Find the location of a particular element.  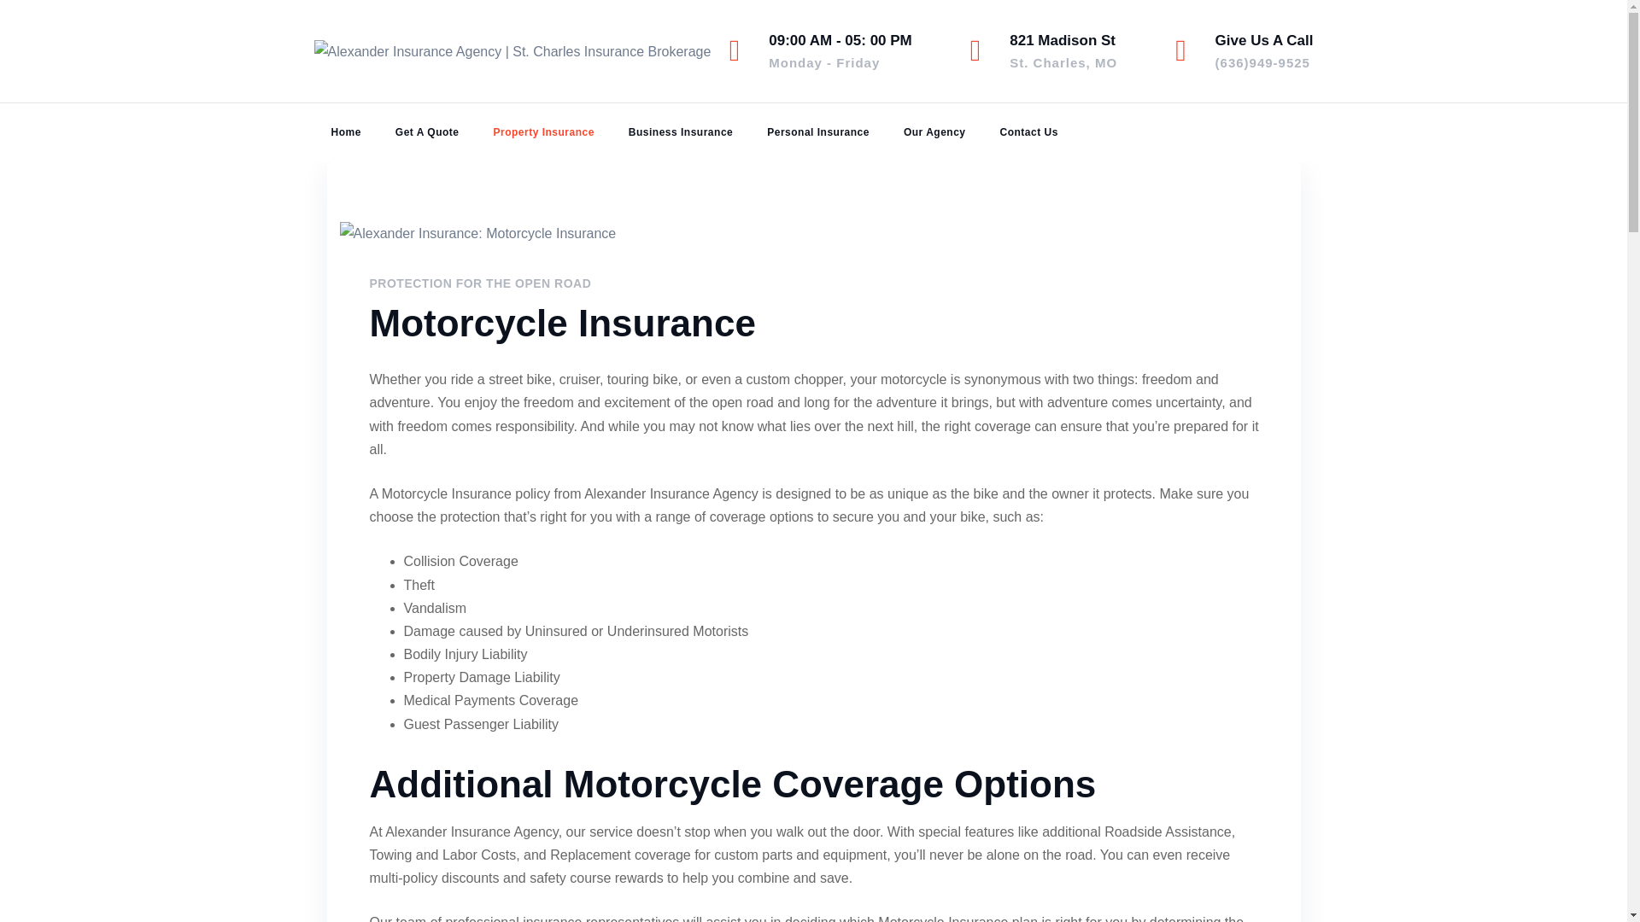

Get A Quote is located at coordinates (818, 131).